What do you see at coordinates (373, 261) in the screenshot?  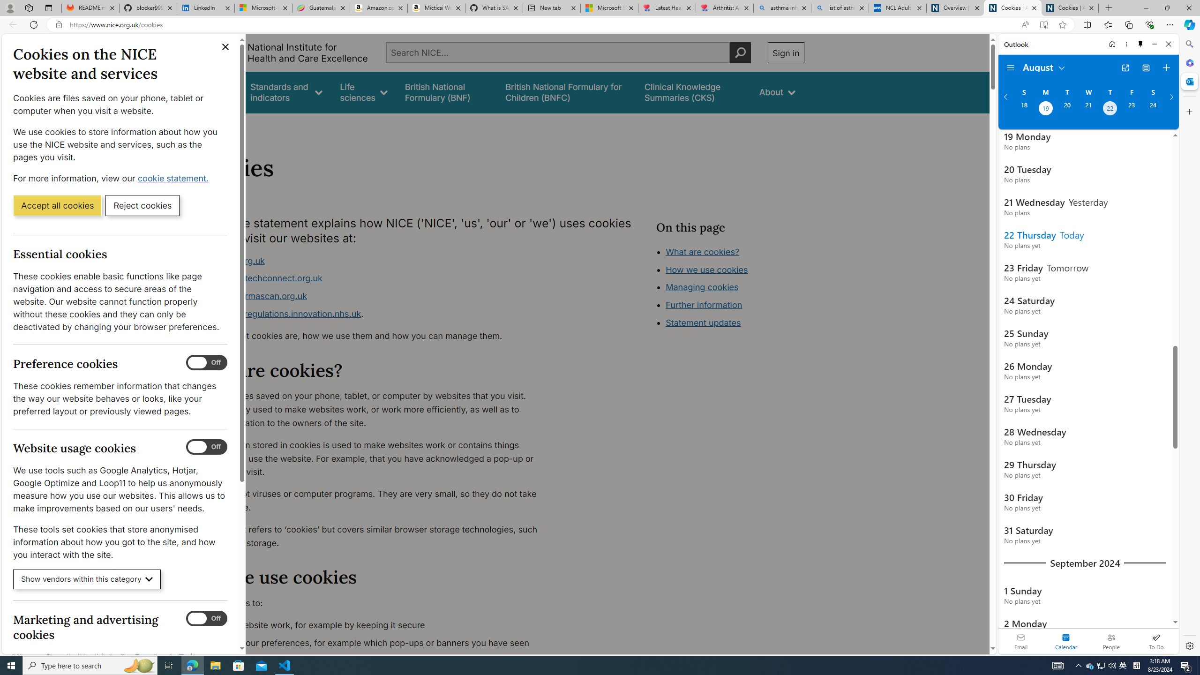 I see `www.nice.org.uk` at bounding box center [373, 261].